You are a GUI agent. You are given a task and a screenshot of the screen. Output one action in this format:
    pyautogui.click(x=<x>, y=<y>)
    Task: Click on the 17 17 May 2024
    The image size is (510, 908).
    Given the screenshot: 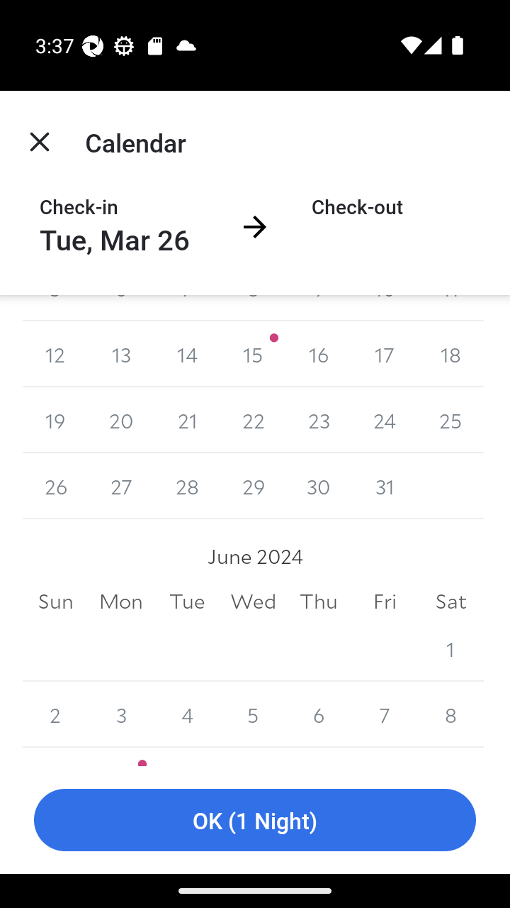 What is the action you would take?
    pyautogui.click(x=384, y=355)
    